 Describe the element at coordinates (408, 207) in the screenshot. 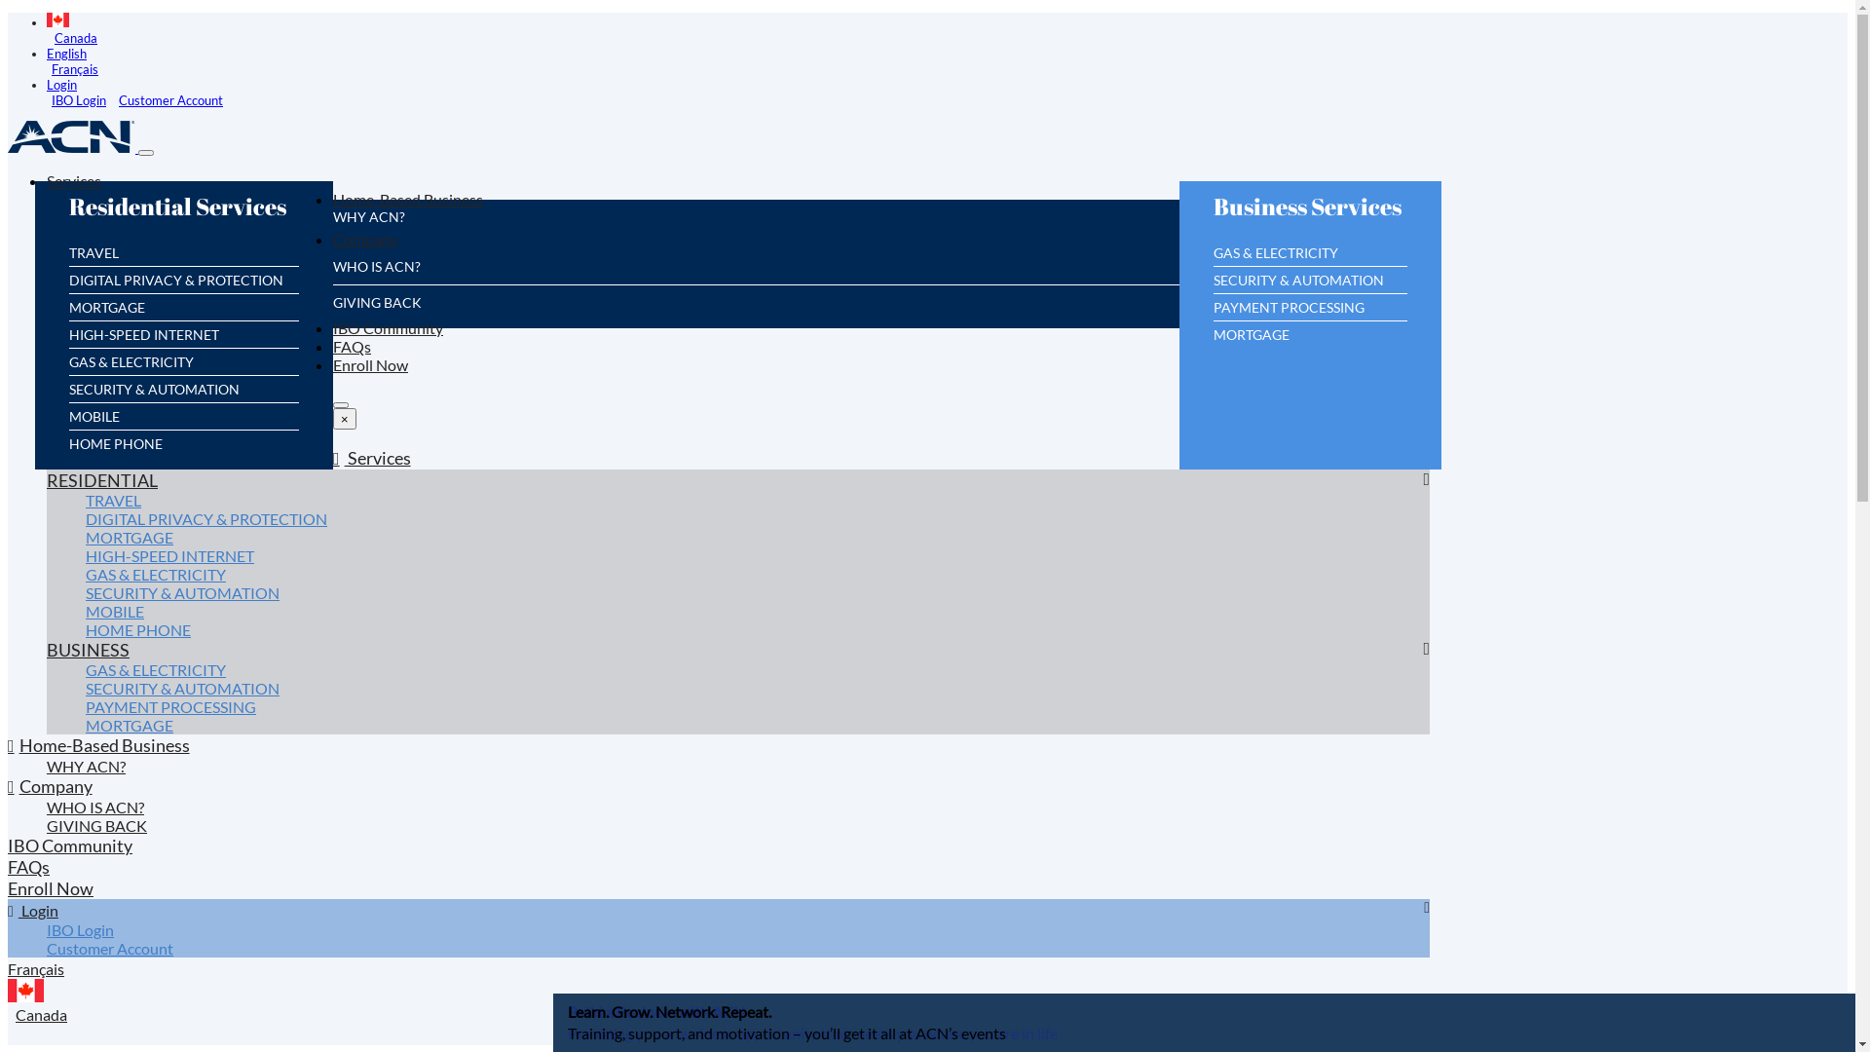

I see `Home-Based Business` at that location.